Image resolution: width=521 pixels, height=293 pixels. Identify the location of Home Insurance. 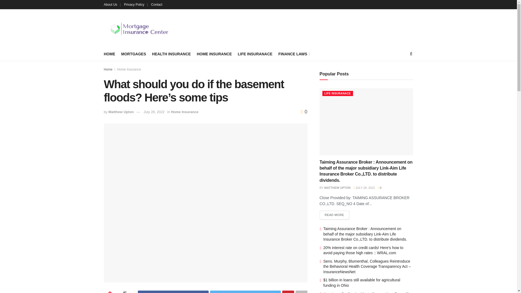
(129, 69).